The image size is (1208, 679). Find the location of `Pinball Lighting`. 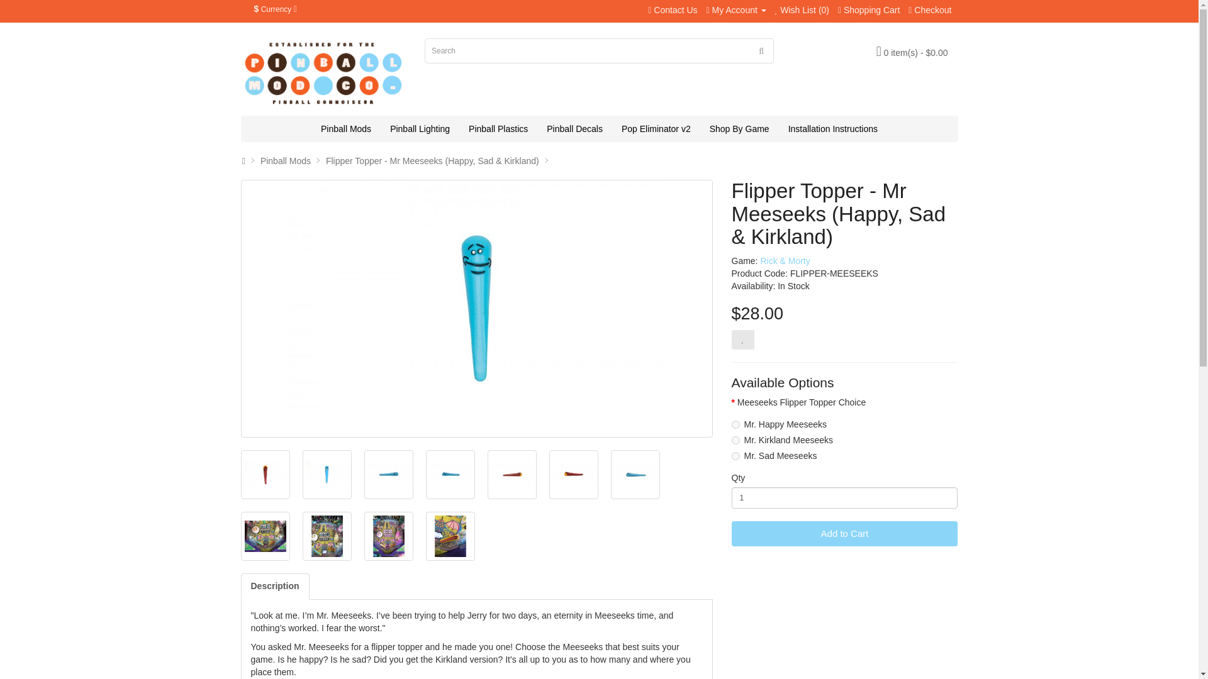

Pinball Lighting is located at coordinates (419, 128).